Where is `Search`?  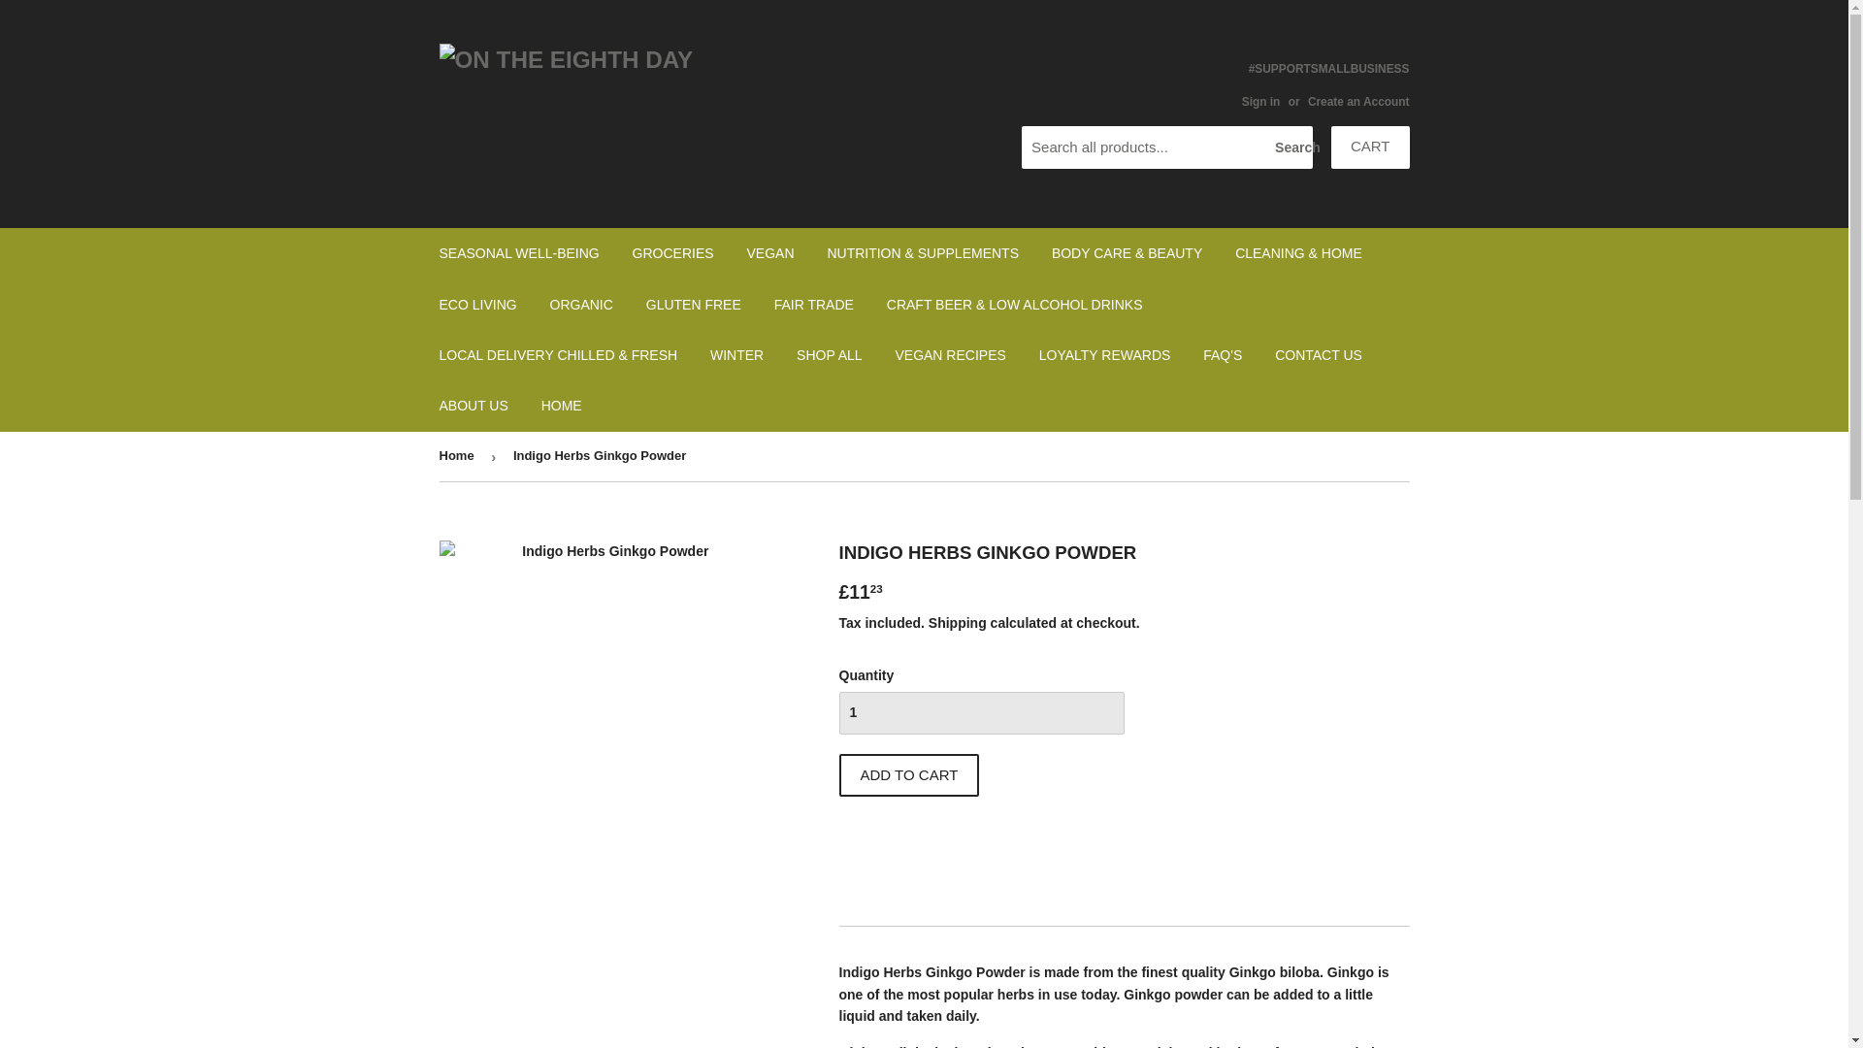 Search is located at coordinates (1291, 147).